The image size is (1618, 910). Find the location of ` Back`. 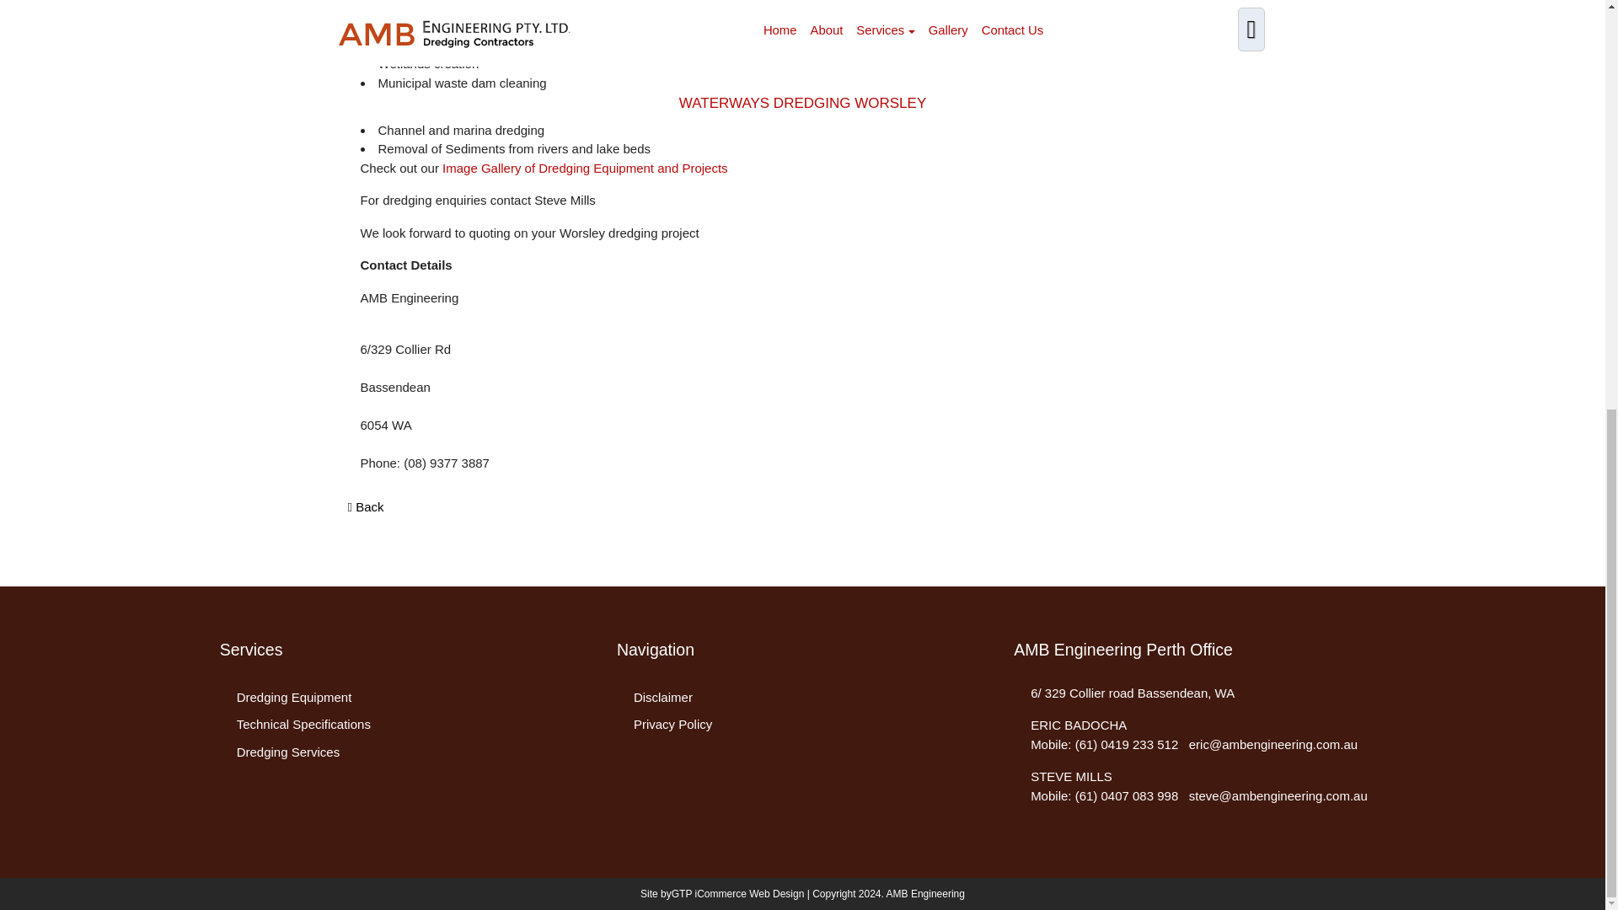

 Back is located at coordinates (366, 507).